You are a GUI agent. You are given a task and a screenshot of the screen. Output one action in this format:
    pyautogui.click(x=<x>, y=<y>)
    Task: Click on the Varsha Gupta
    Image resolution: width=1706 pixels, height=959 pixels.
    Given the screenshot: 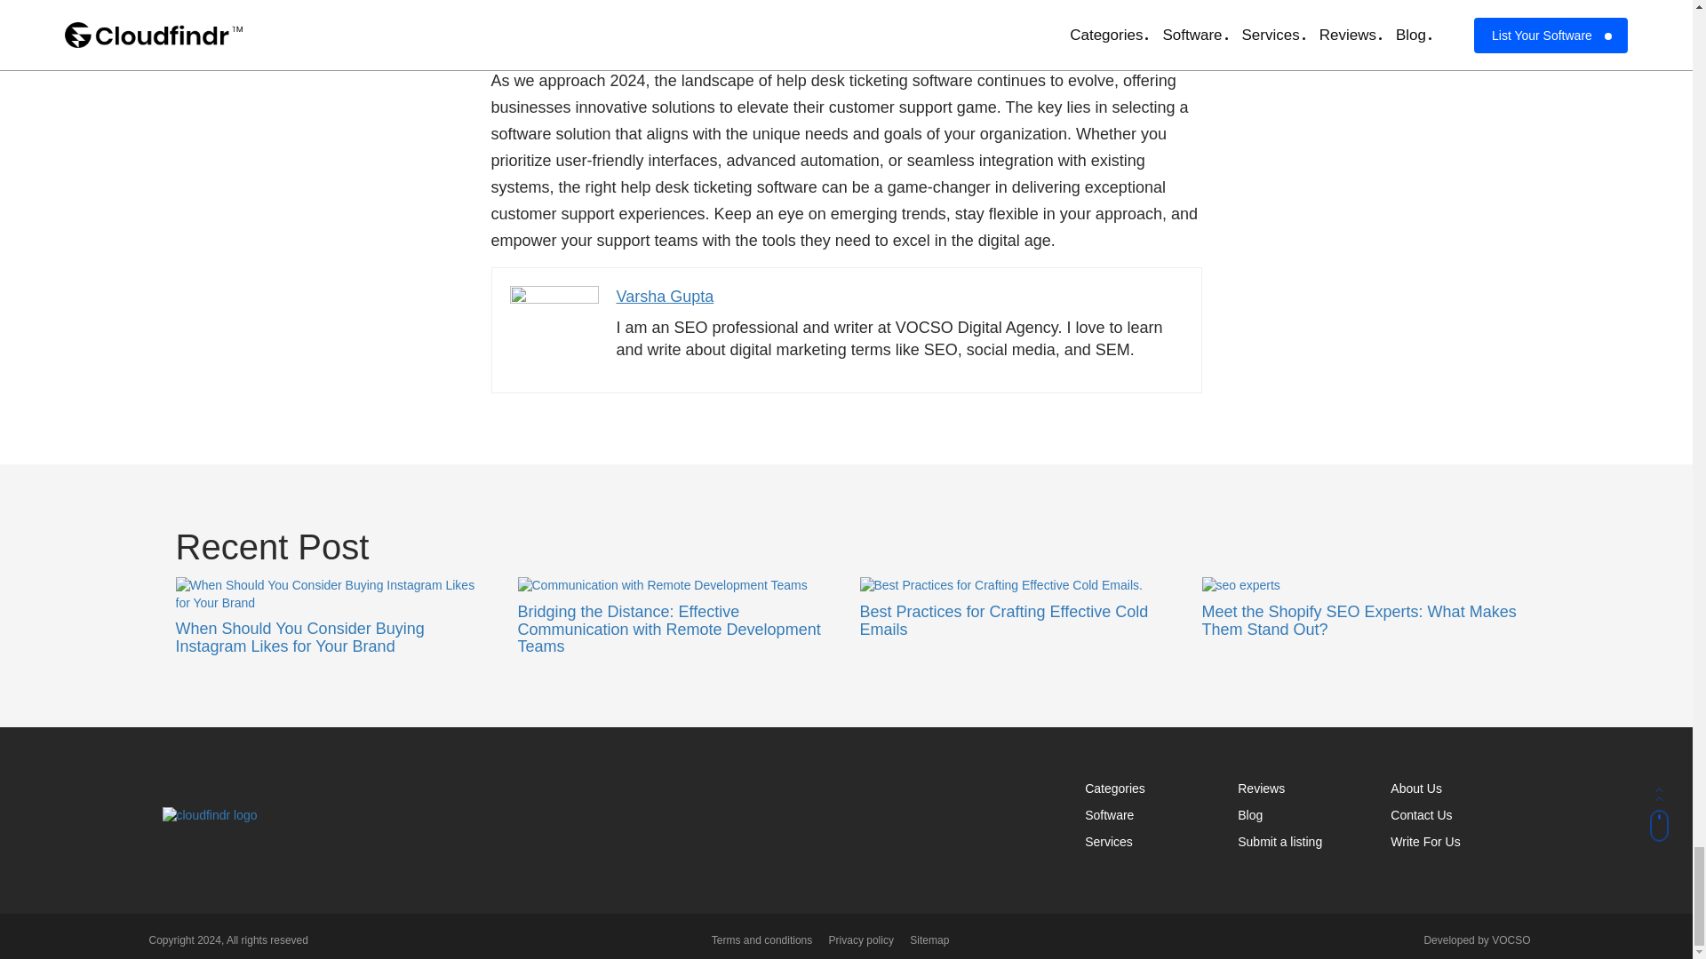 What is the action you would take?
    pyautogui.click(x=665, y=297)
    